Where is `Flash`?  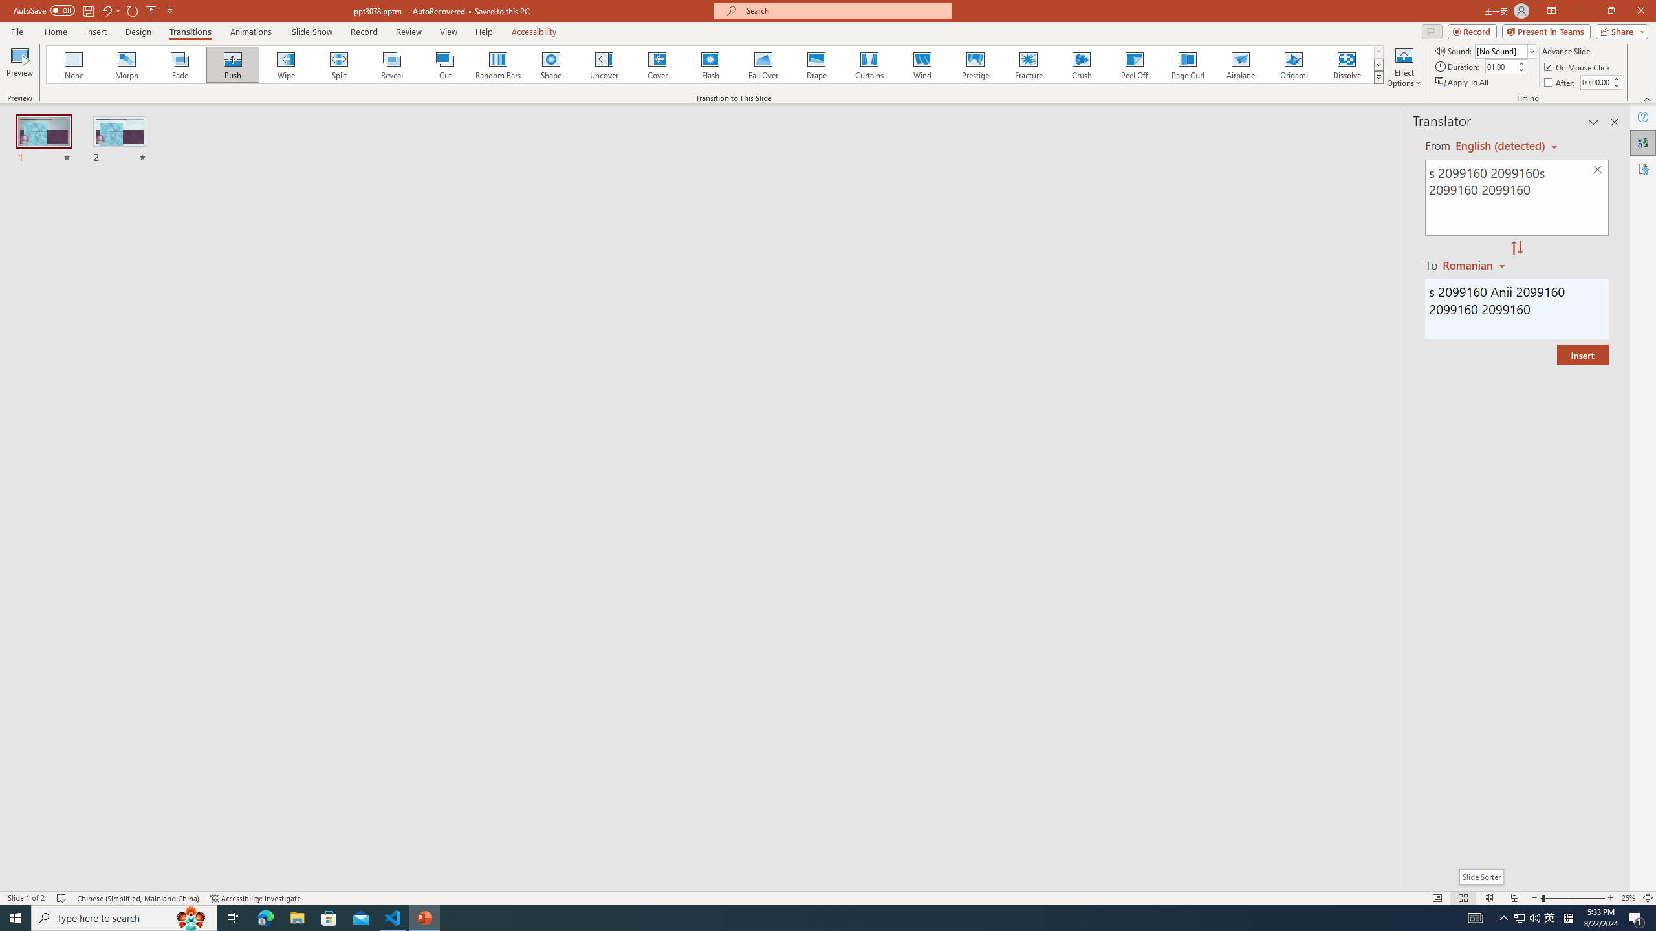
Flash is located at coordinates (710, 65).